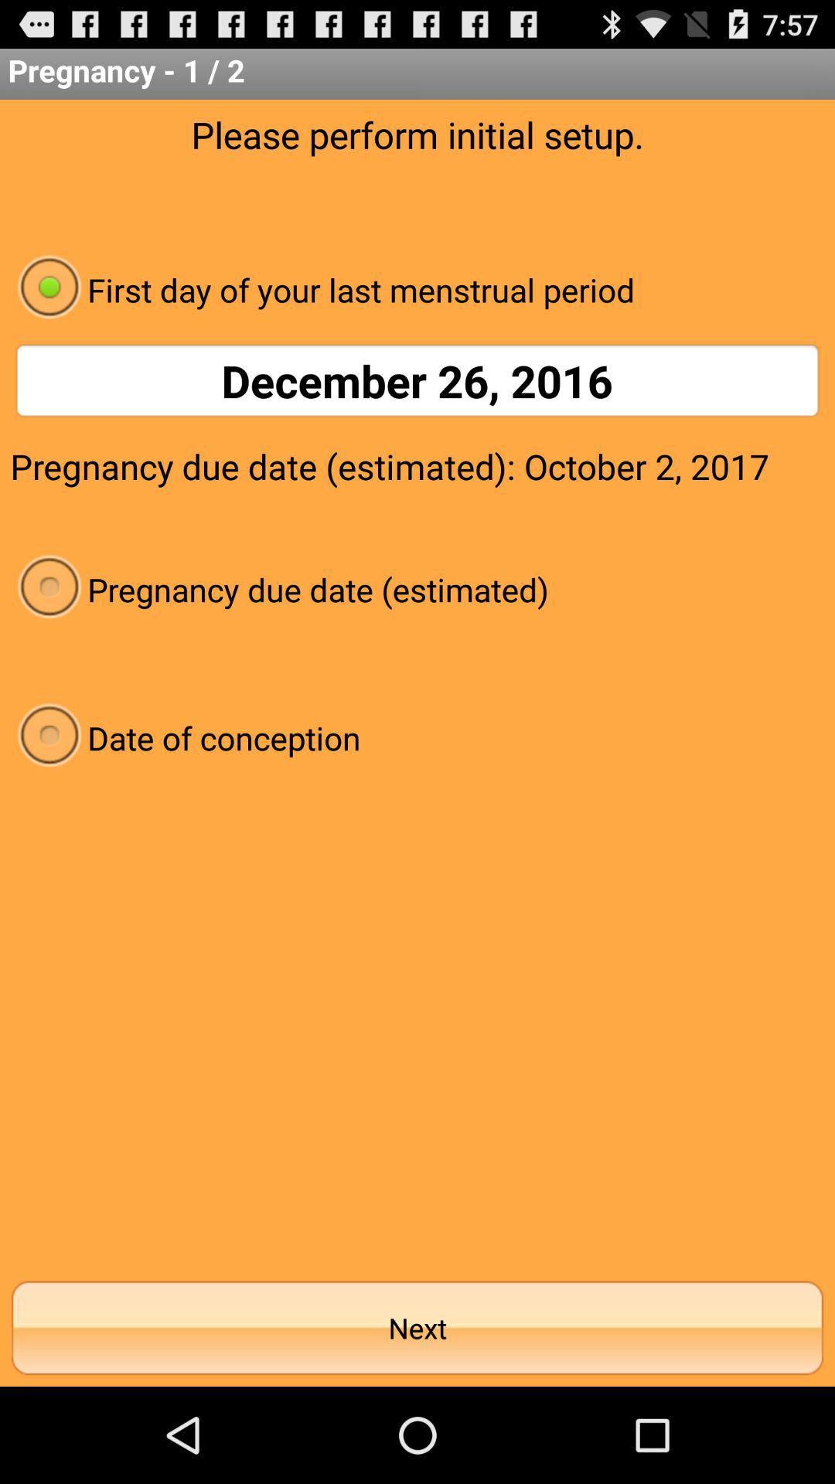  Describe the element at coordinates (417, 289) in the screenshot. I see `open the app above december 26, 2016 item` at that location.